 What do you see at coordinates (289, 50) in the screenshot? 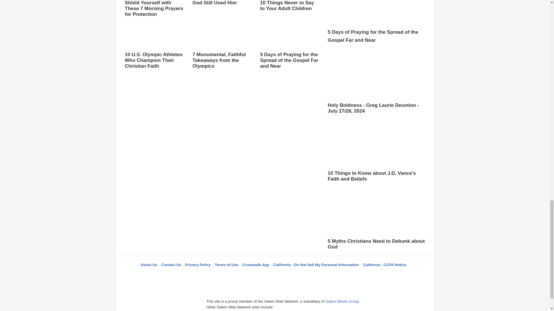
I see `5 Days of Praying for the Spread of the Gospel Far and Near` at bounding box center [289, 50].